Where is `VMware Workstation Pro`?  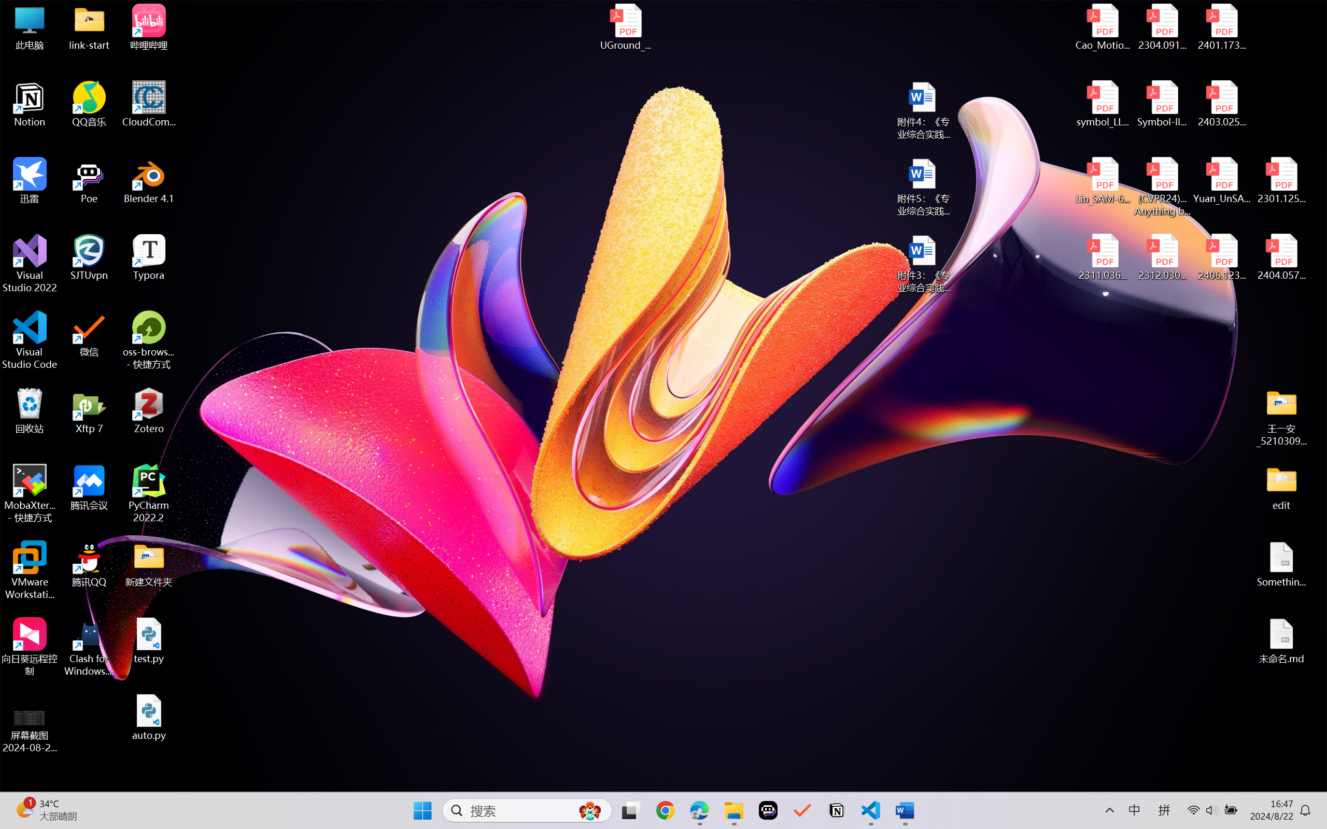 VMware Workstation Pro is located at coordinates (30, 570).